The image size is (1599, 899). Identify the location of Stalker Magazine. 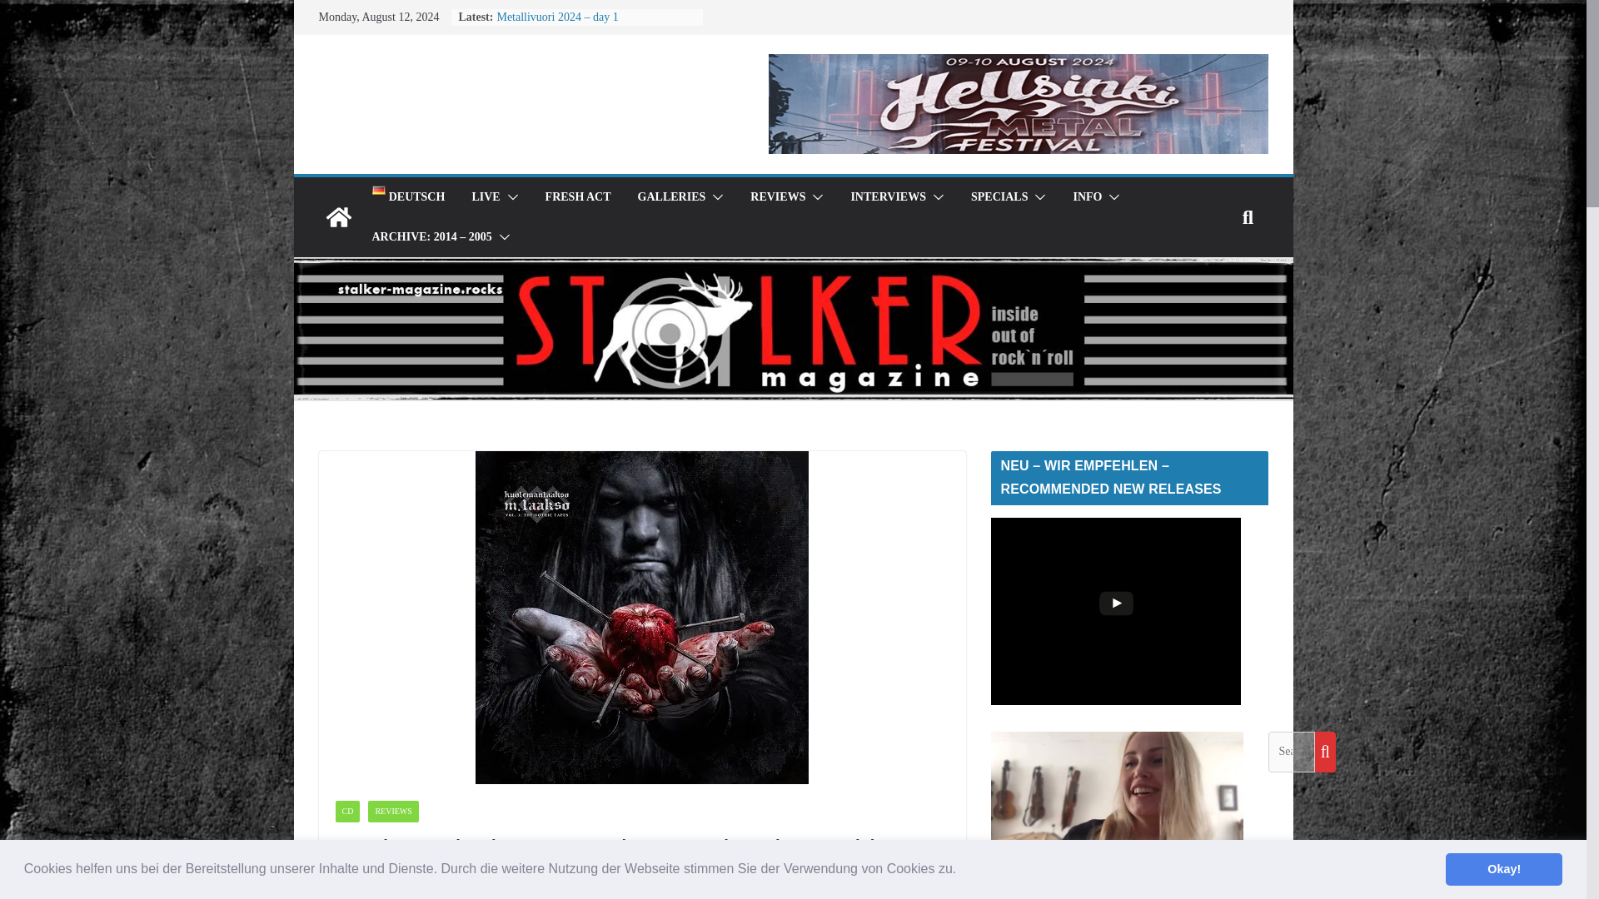
(792, 268).